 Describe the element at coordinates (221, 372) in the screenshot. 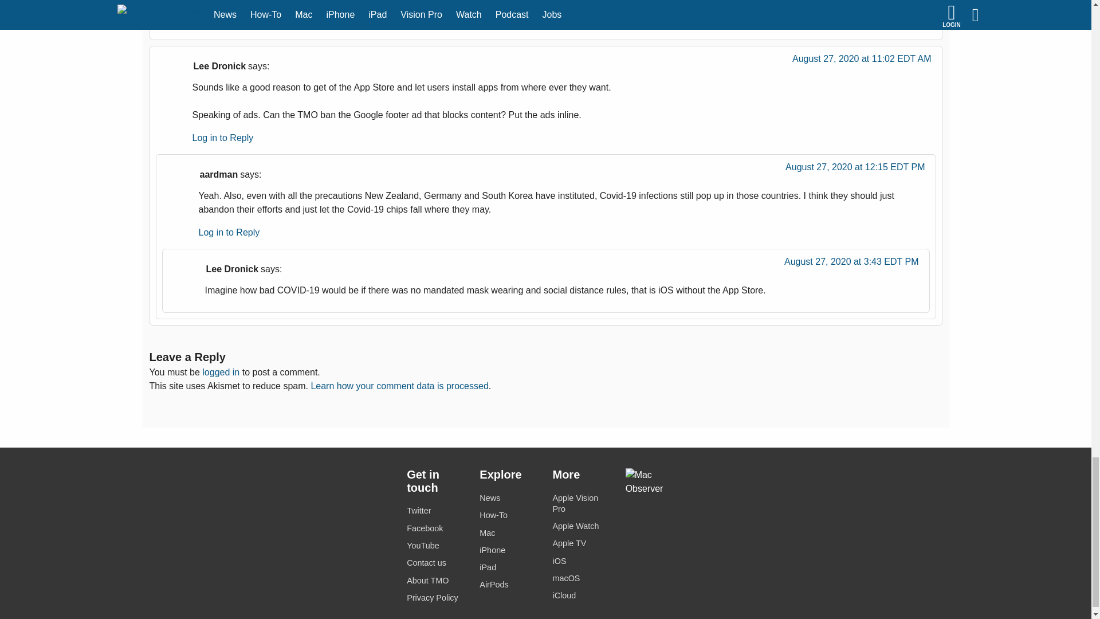

I see `logged in` at that location.